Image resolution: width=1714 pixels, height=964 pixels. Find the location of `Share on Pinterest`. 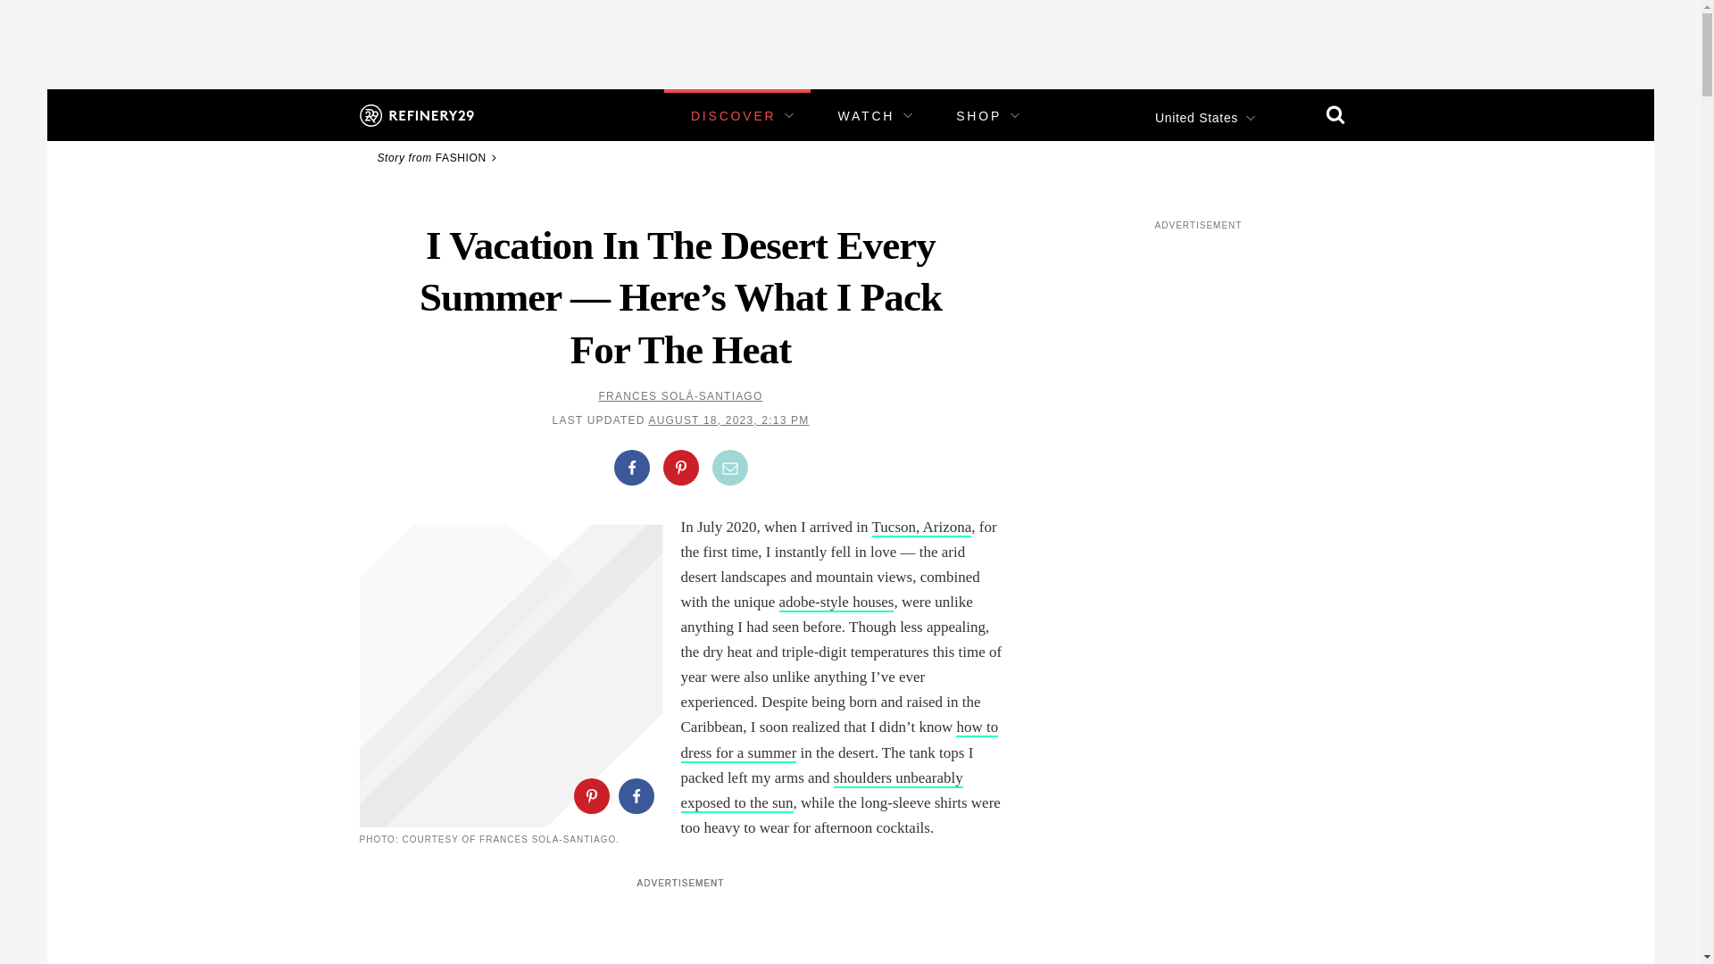

Share on Pinterest is located at coordinates (679, 468).